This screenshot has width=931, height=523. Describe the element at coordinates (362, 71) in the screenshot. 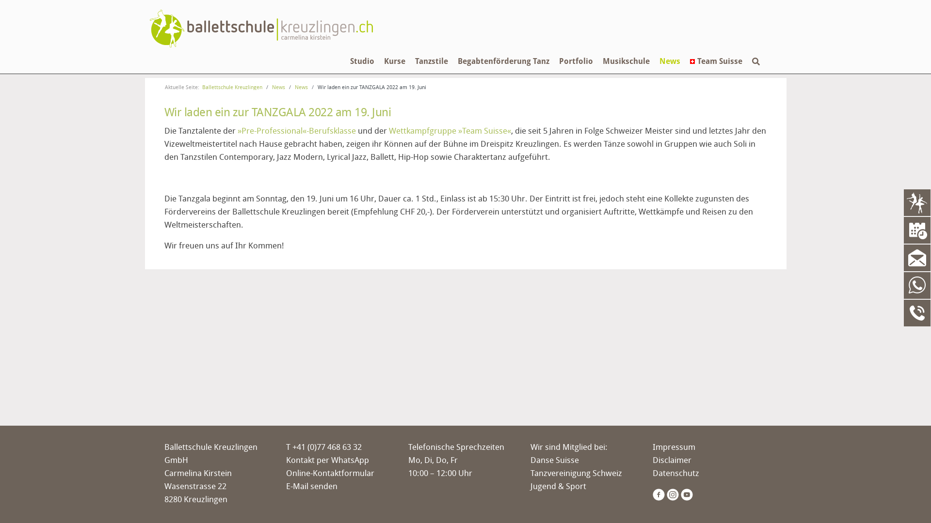

I see `Studio` at that location.